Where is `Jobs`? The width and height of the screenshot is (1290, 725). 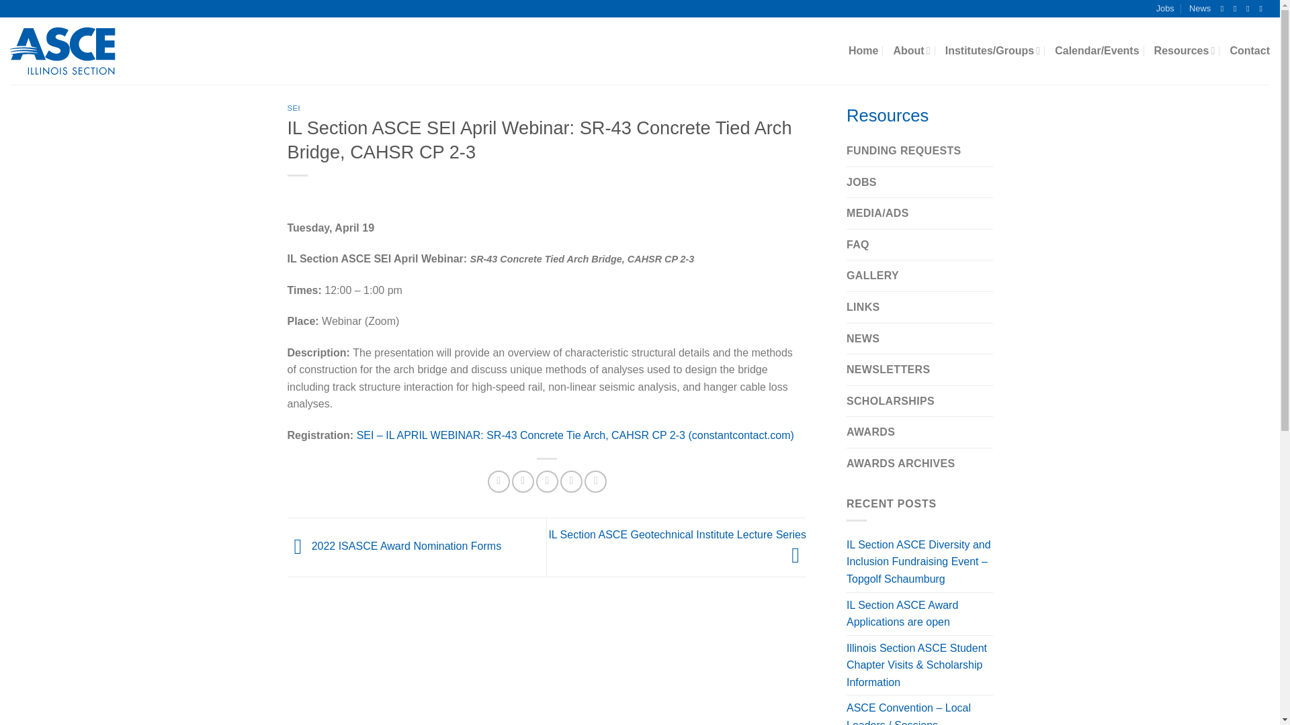 Jobs is located at coordinates (1165, 8).